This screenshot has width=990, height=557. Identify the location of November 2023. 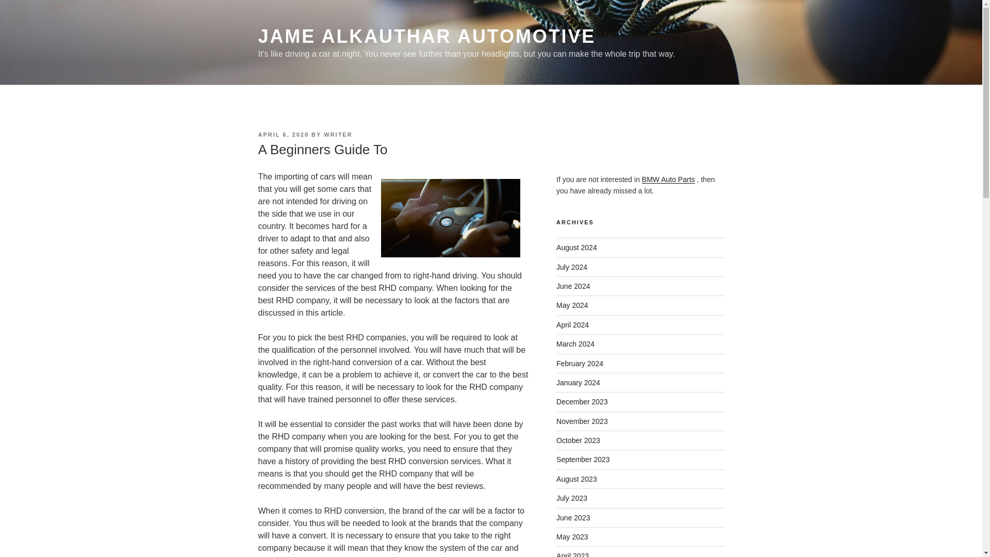
(582, 421).